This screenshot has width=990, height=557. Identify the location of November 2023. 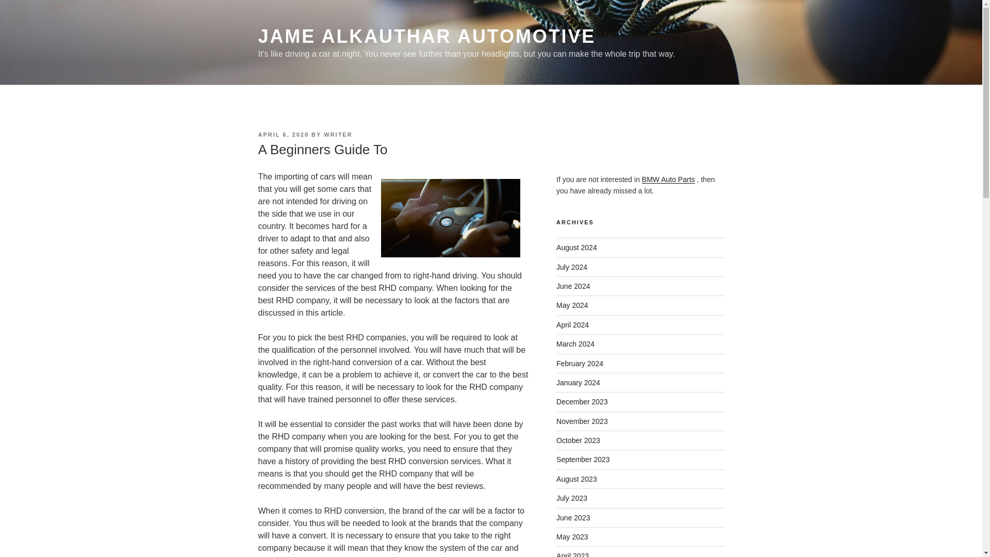
(582, 421).